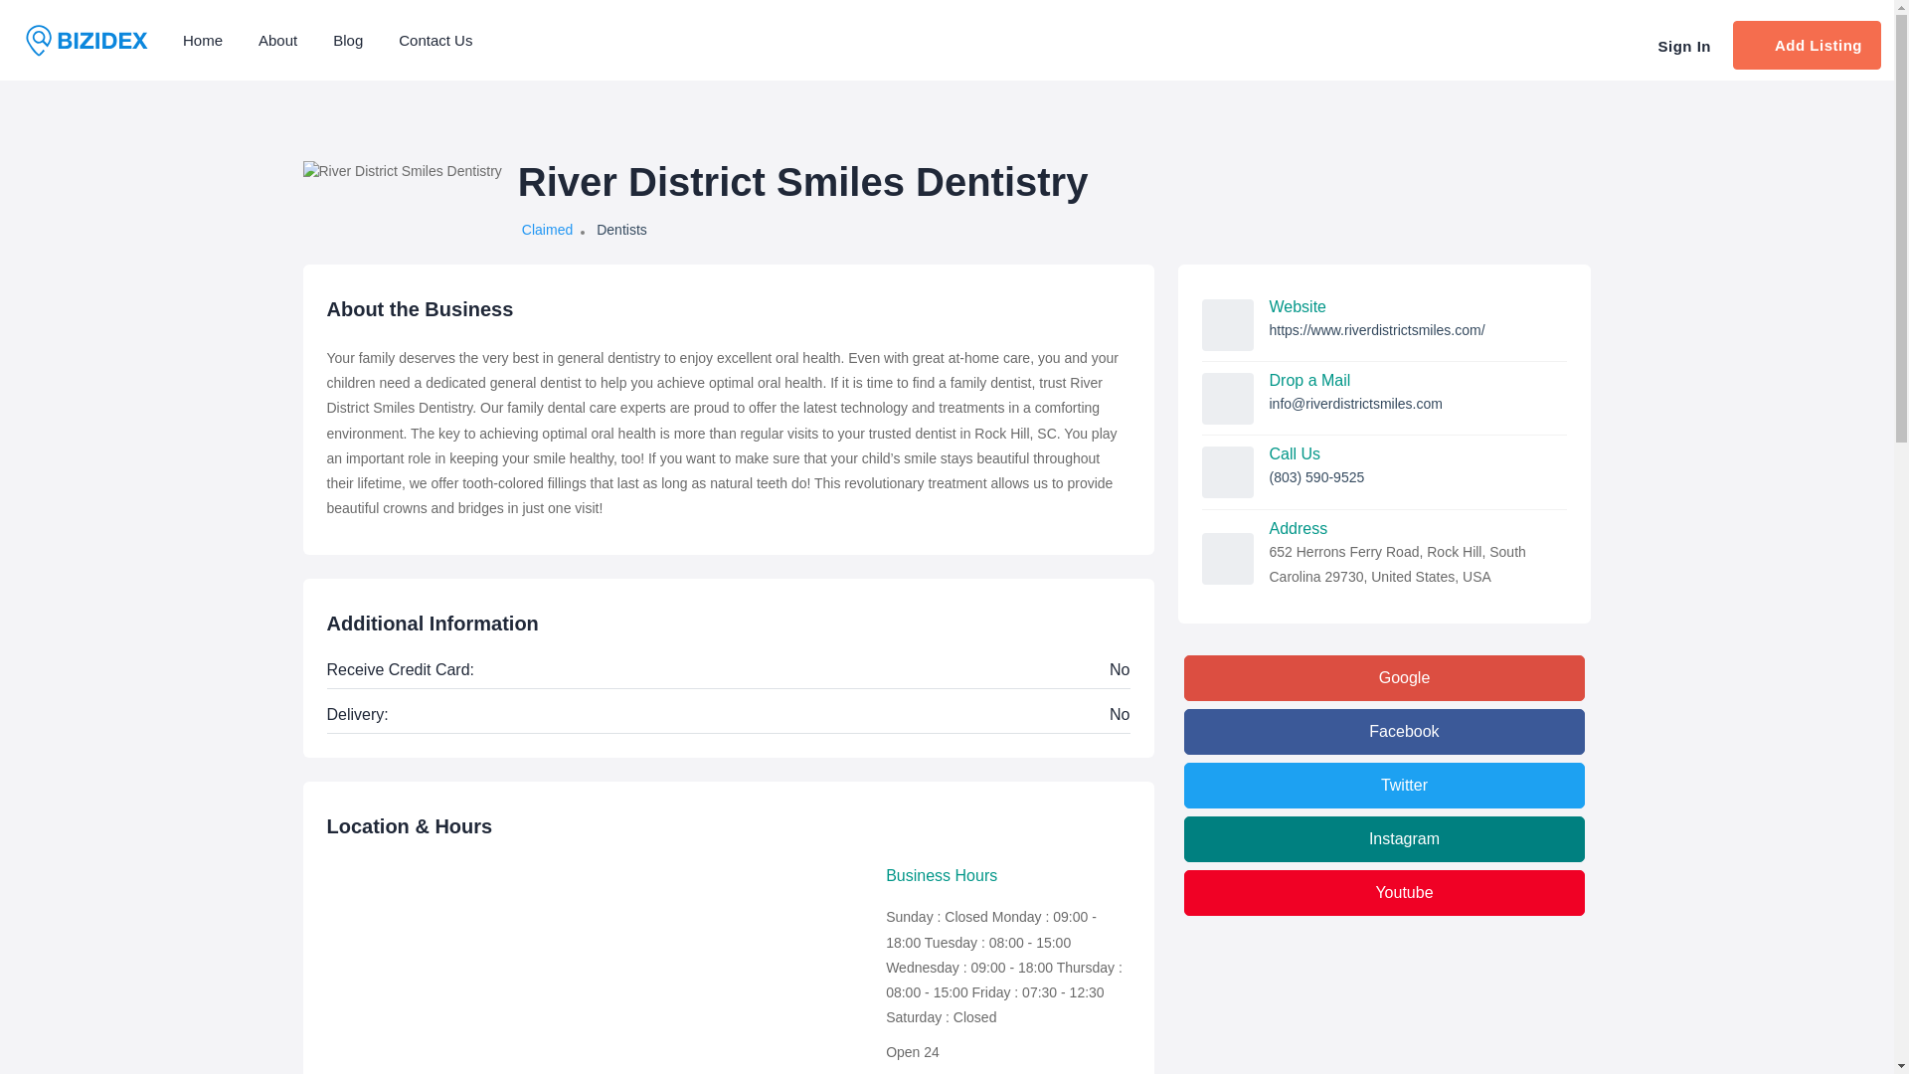  What do you see at coordinates (435, 40) in the screenshot?
I see `Contact Us` at bounding box center [435, 40].